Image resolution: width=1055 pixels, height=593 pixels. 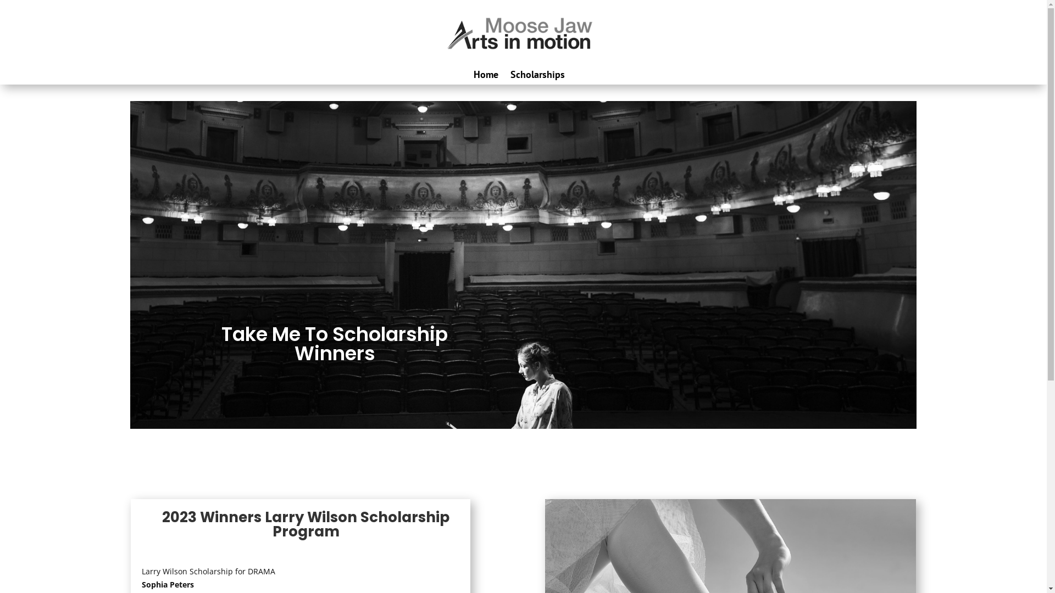 I want to click on Home, so click(x=486, y=75).